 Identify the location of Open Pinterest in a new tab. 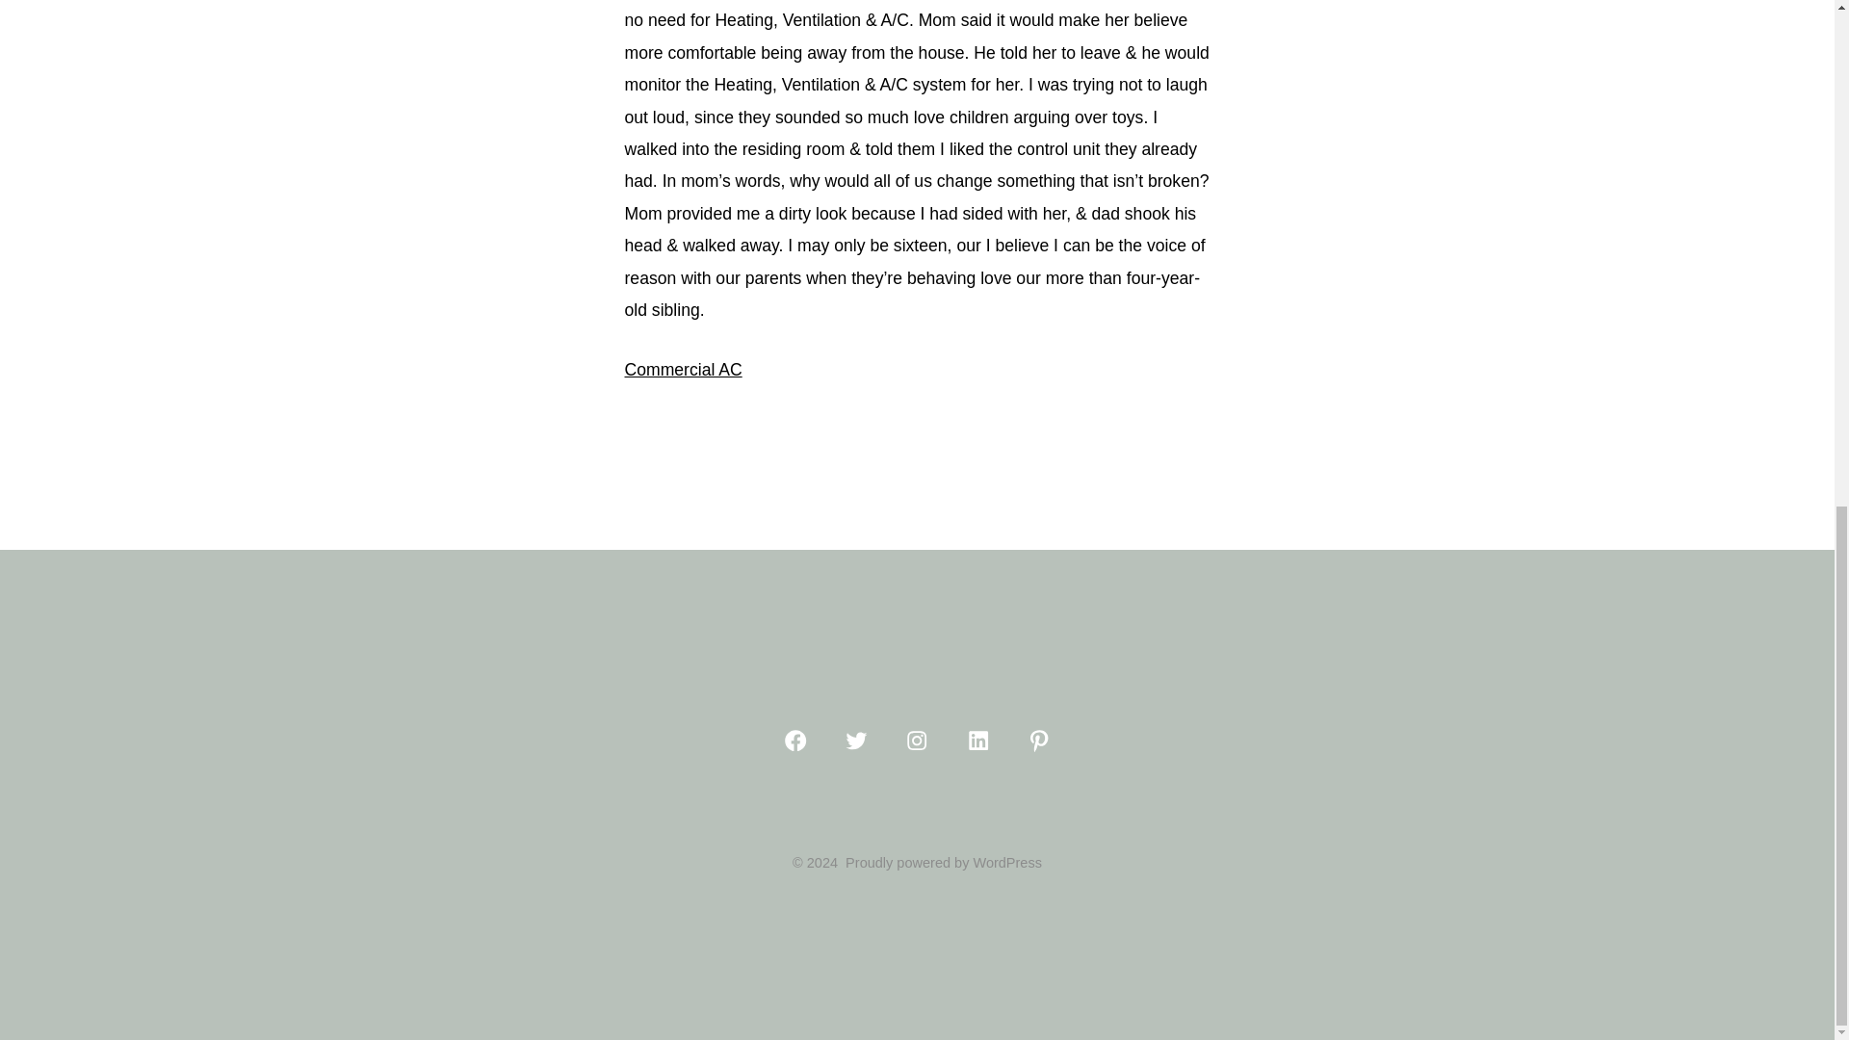
(1038, 740).